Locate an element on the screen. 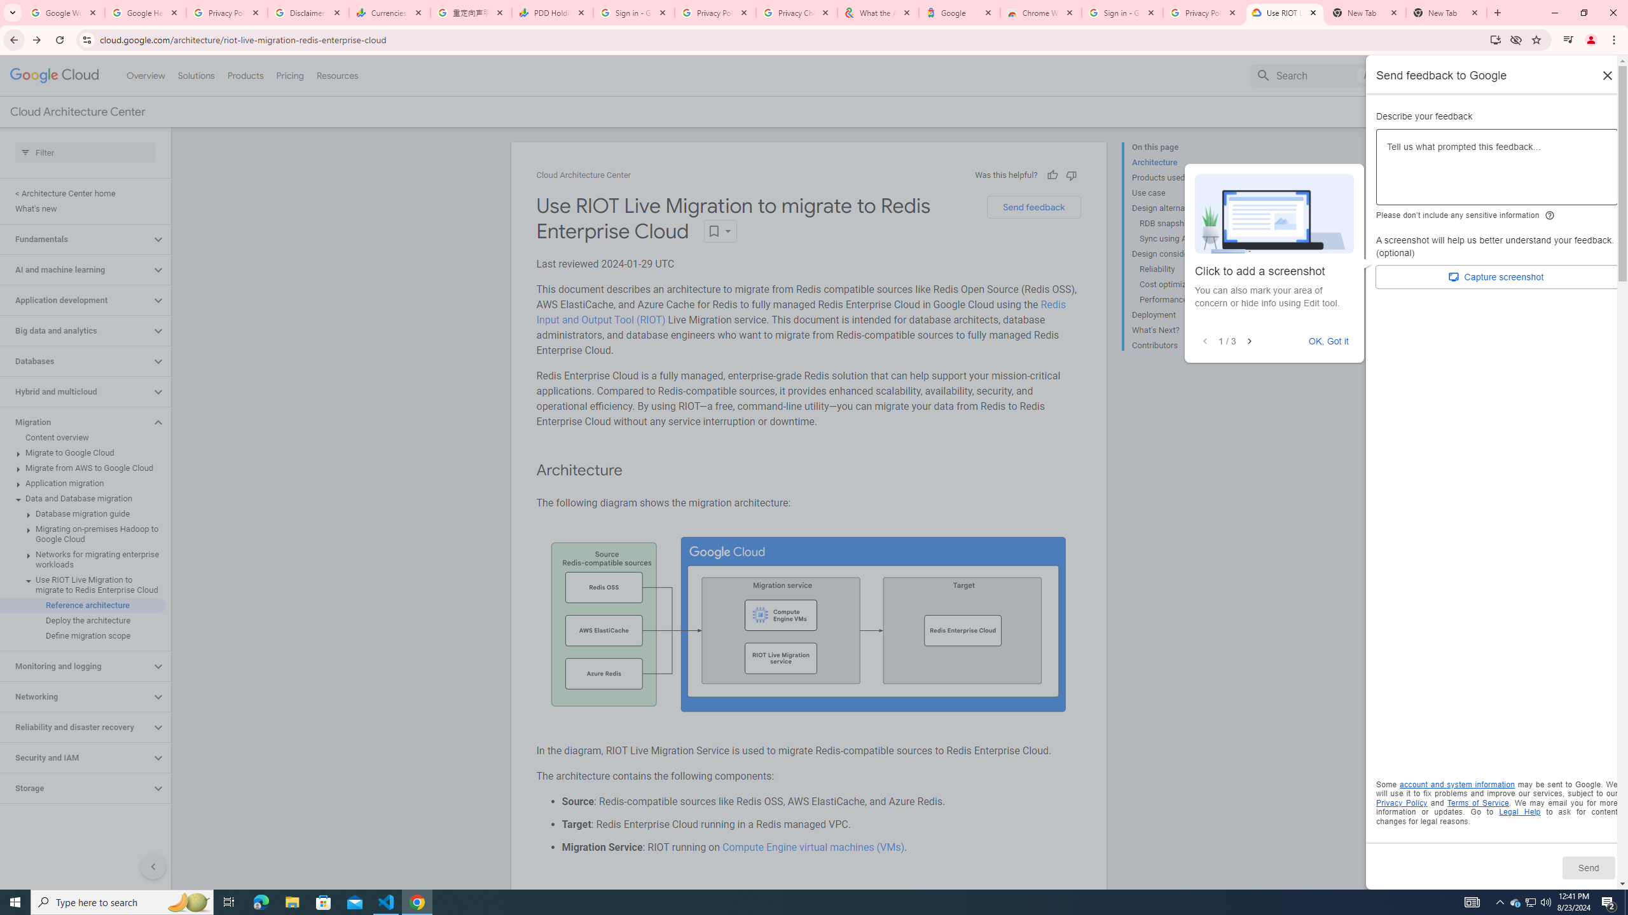  Design considerations is located at coordinates (1183, 254).